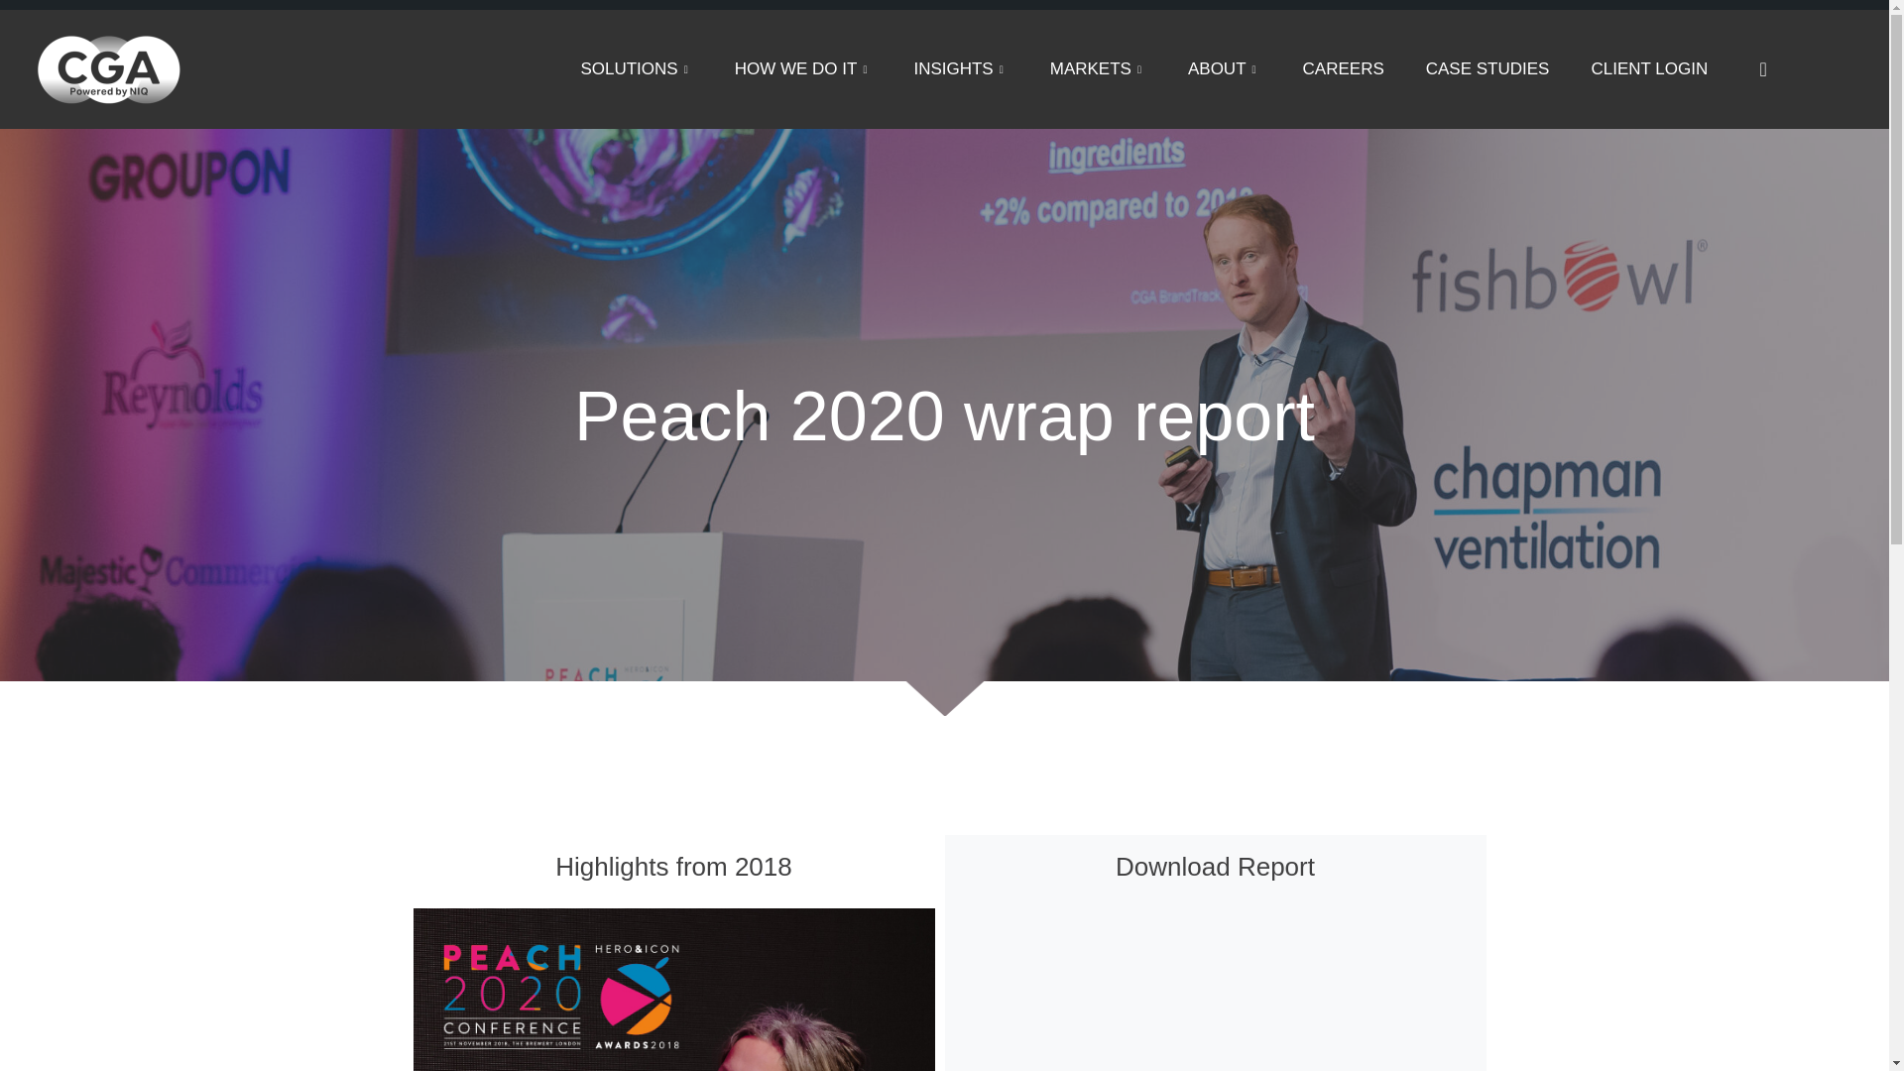 This screenshot has width=1904, height=1071. Describe the element at coordinates (960, 69) in the screenshot. I see `INSIGHTS` at that location.